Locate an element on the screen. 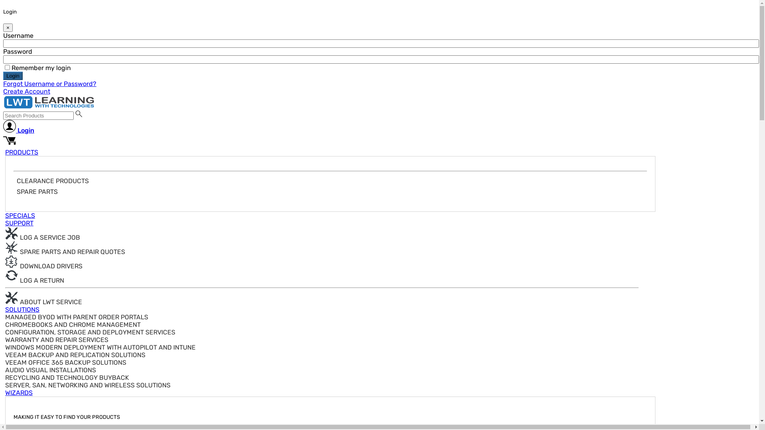 This screenshot has height=430, width=765. LOG A RETURN is located at coordinates (35, 280).